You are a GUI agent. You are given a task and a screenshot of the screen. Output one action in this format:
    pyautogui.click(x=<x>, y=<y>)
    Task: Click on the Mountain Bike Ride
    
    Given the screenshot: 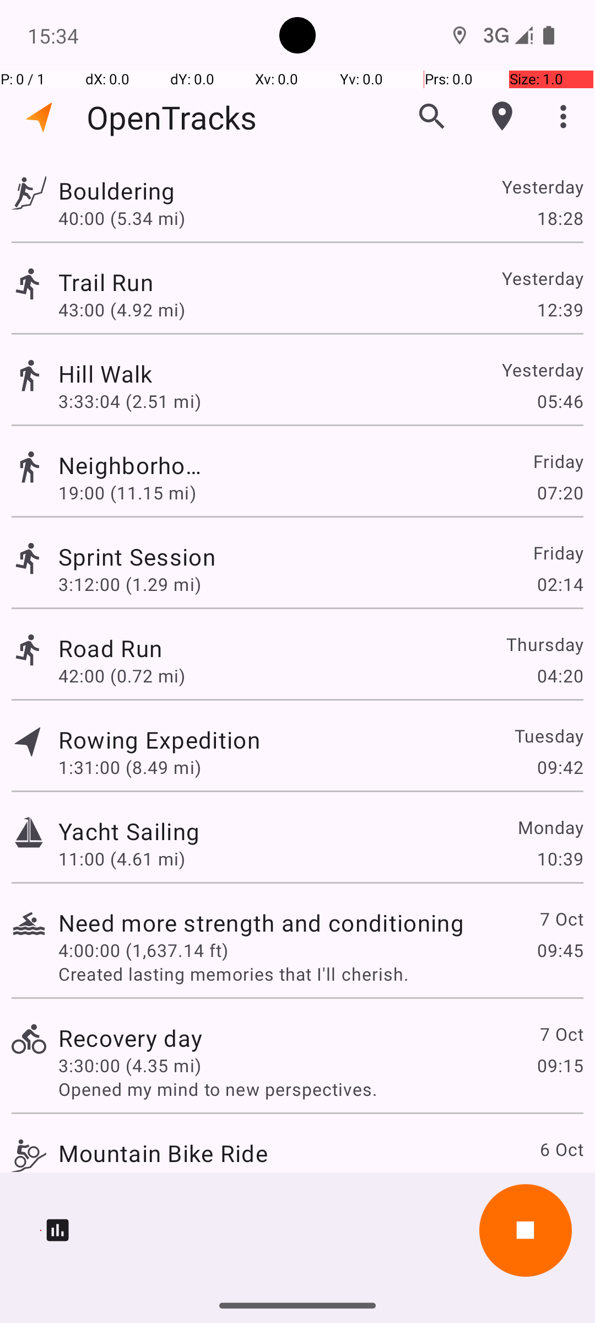 What is the action you would take?
    pyautogui.click(x=163, y=1153)
    